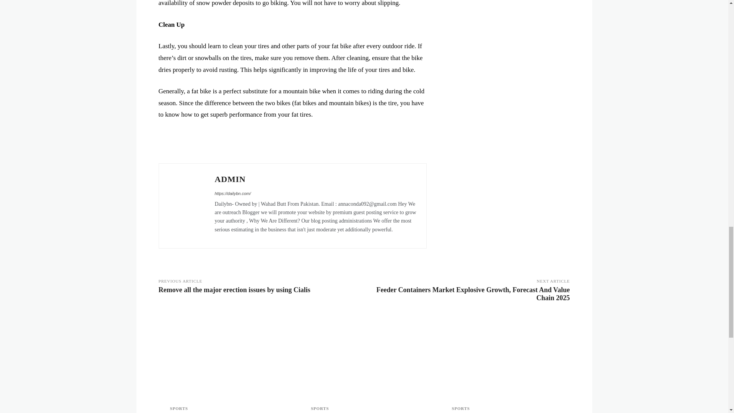  Describe the element at coordinates (364, 356) in the screenshot. I see `Performance Pickleball Shoes for Women` at that location.